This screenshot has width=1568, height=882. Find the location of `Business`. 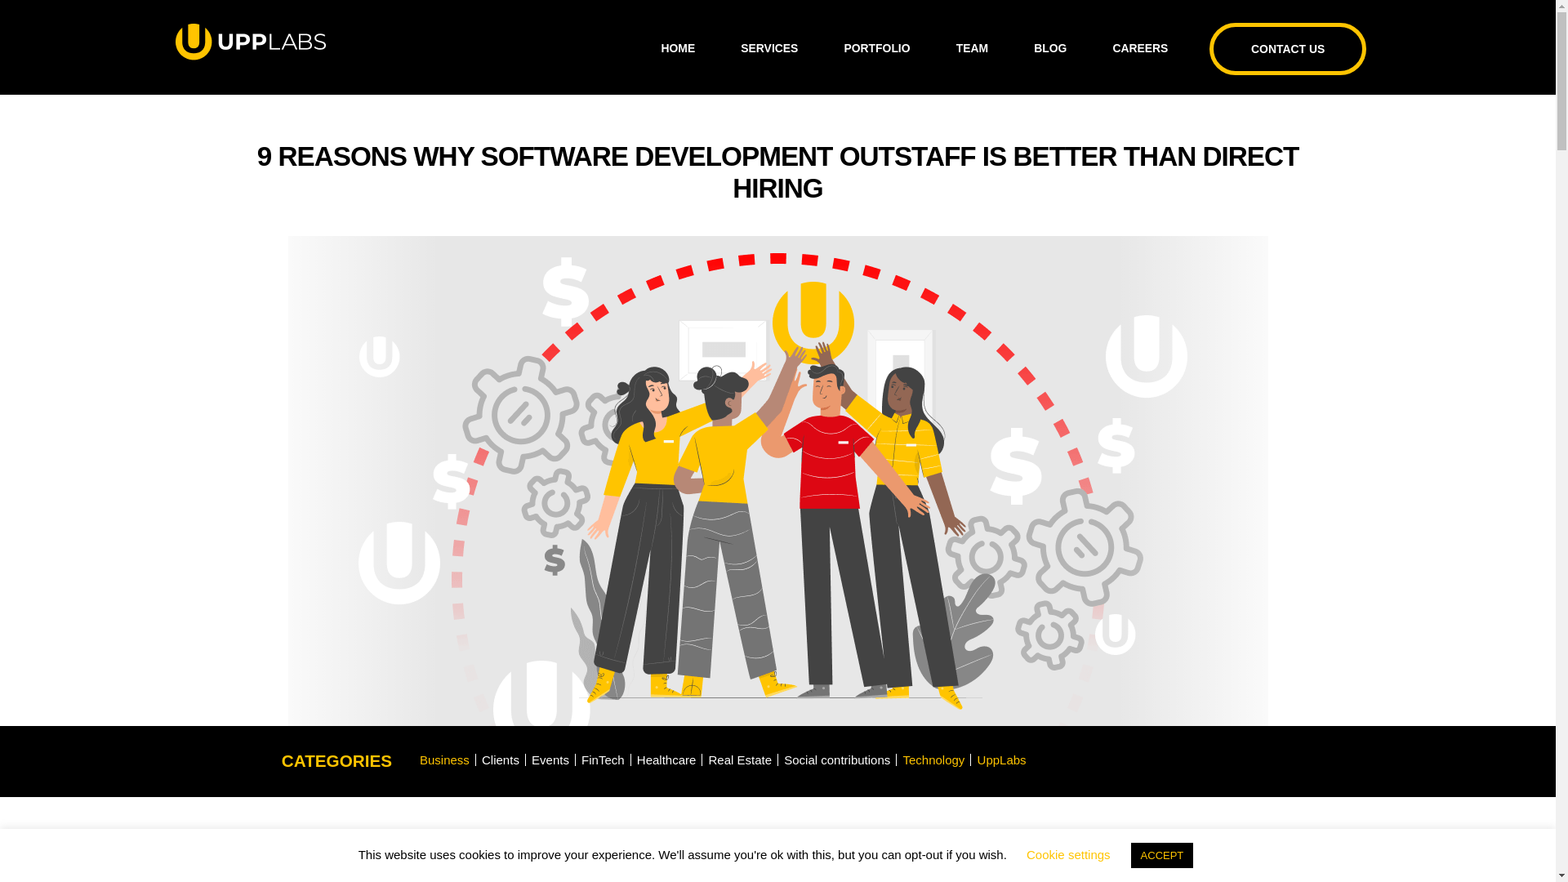

Business is located at coordinates (446, 759).